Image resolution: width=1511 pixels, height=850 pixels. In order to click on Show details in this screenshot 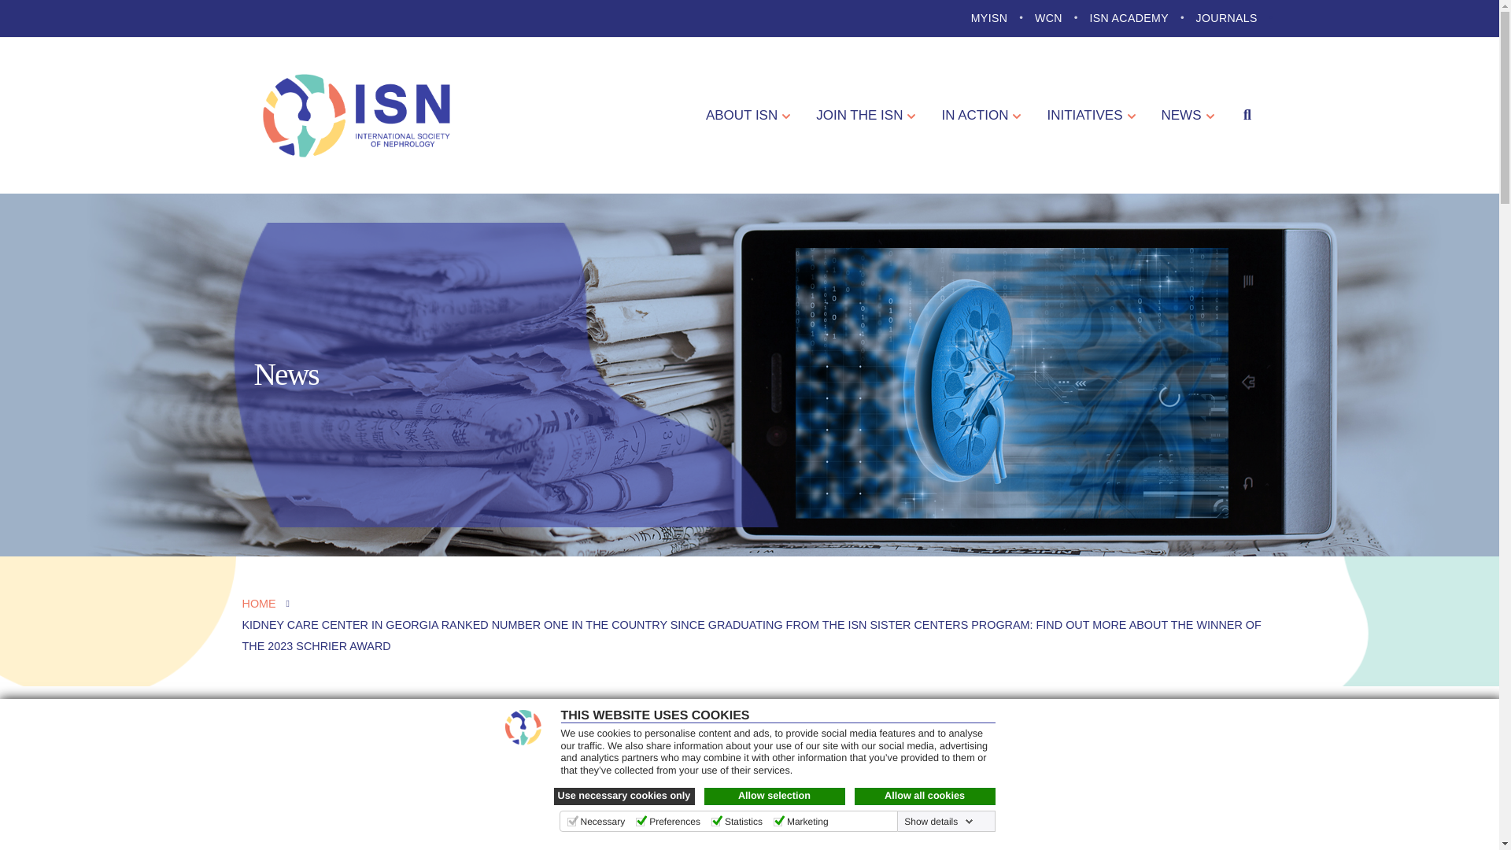, I will do `click(938, 821)`.